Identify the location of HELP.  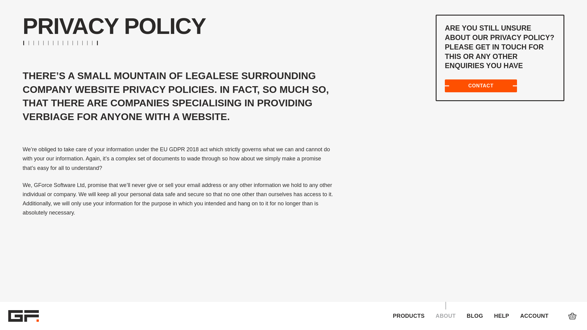
(501, 316).